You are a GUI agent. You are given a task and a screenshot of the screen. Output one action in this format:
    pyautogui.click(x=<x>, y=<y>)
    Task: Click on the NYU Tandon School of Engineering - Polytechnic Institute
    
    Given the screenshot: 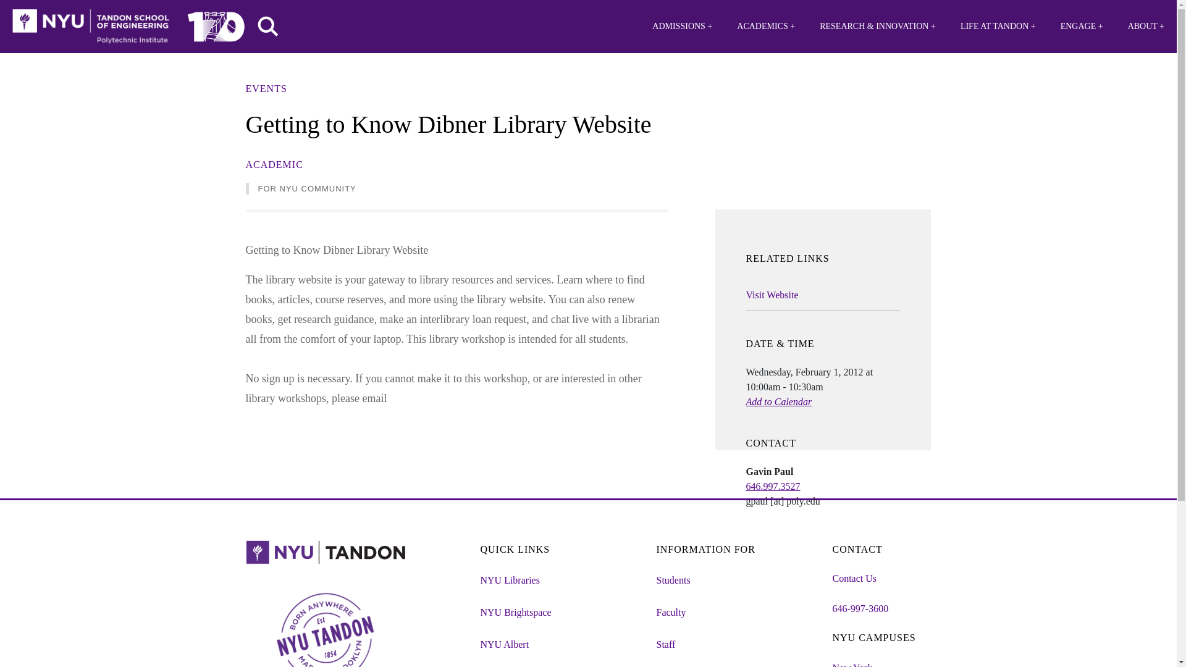 What is the action you would take?
    pyautogui.click(x=90, y=27)
    